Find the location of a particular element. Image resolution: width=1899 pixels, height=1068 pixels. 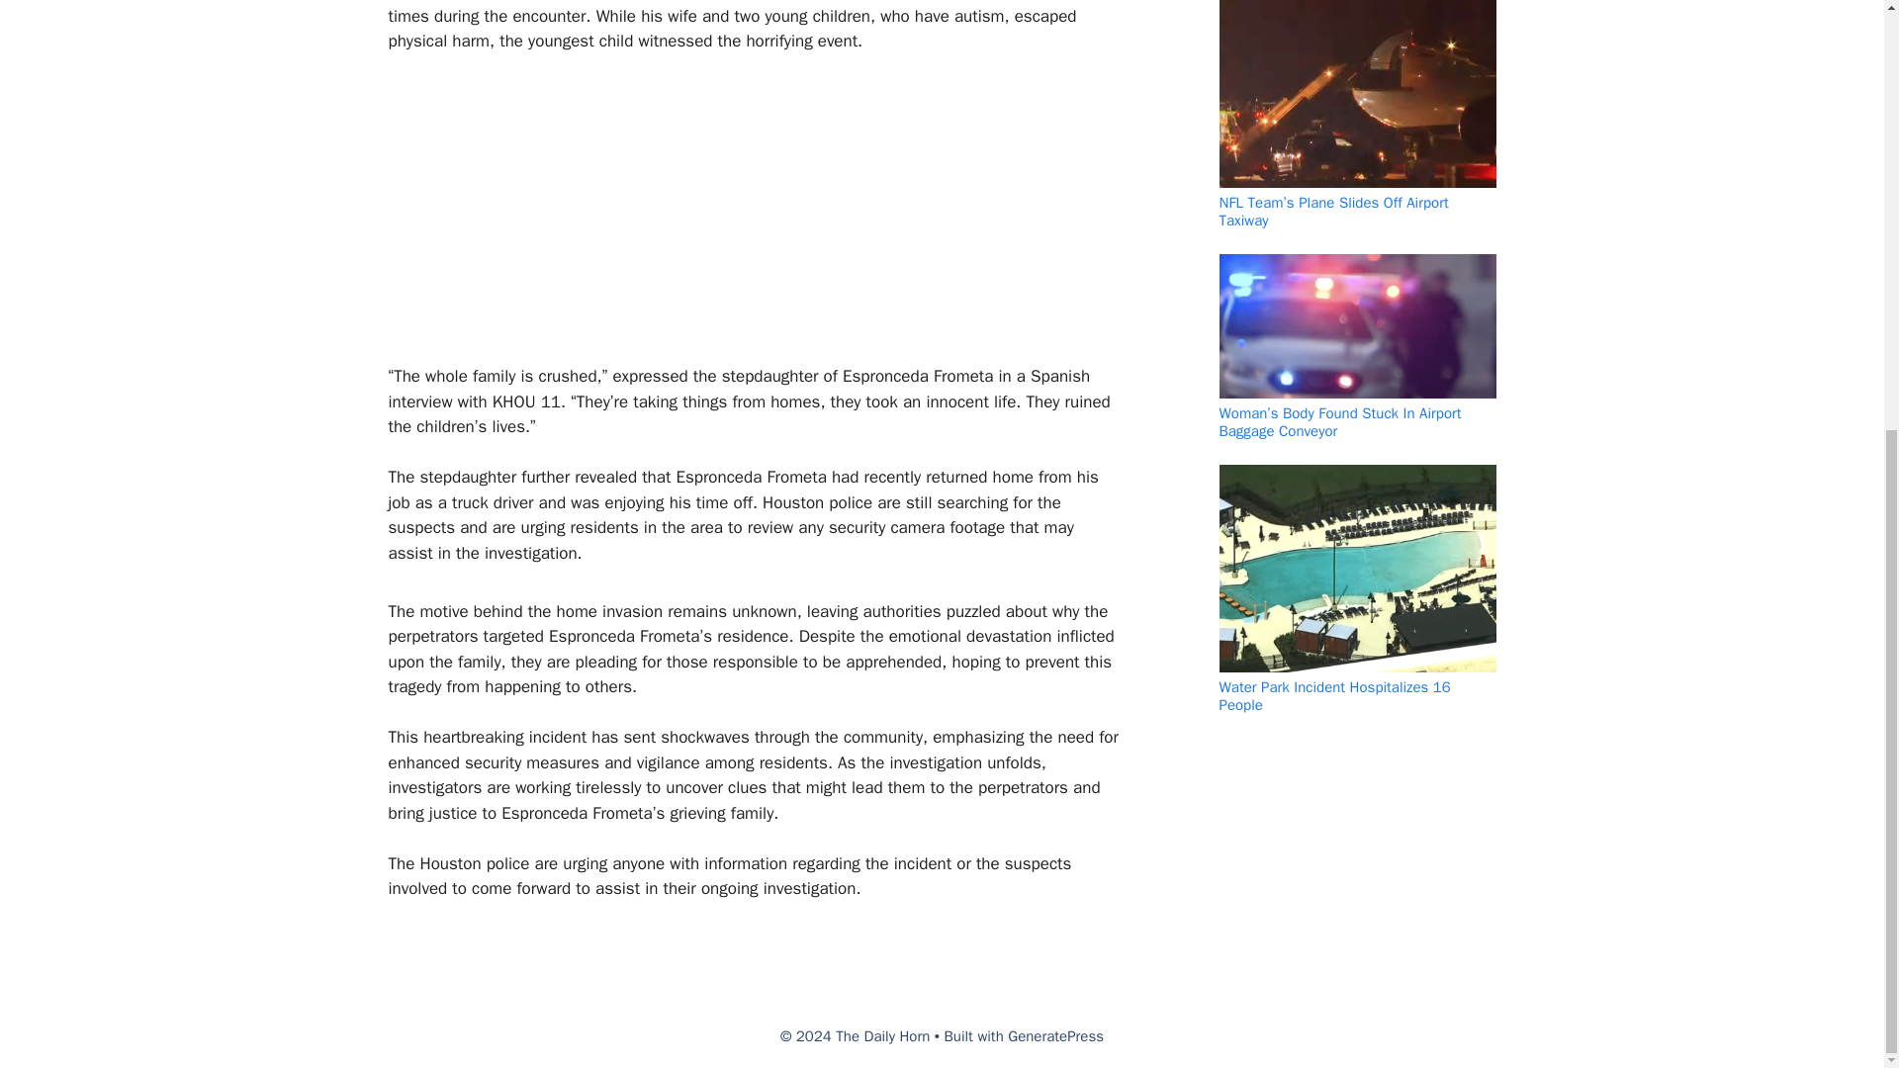

Water Park Incident Hospitalizes 16 People is located at coordinates (1334, 696).